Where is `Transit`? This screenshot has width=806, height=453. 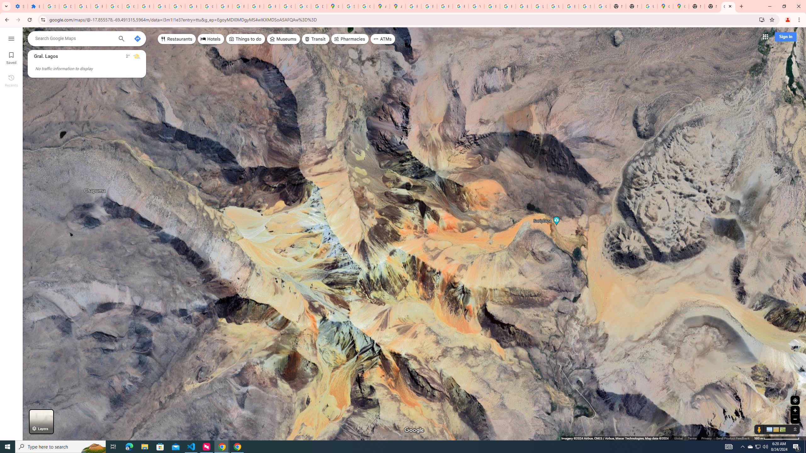
Transit is located at coordinates (315, 39).